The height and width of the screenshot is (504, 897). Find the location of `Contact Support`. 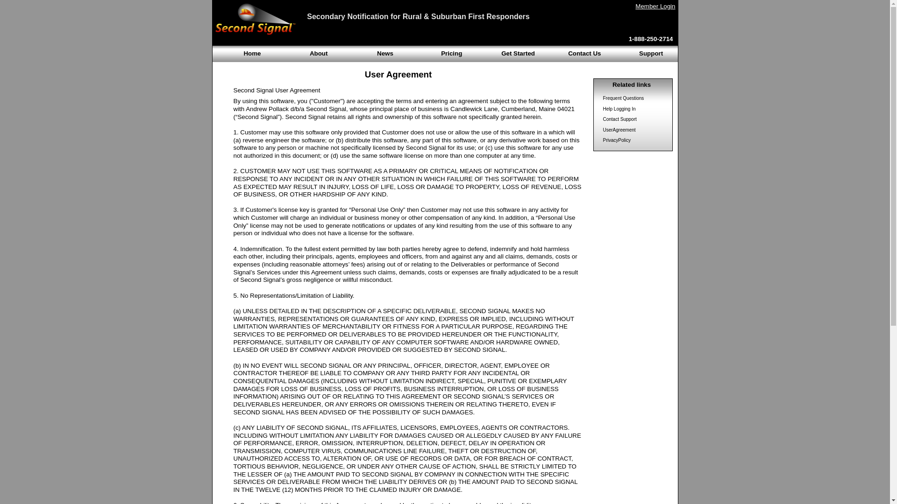

Contact Support is located at coordinates (619, 119).